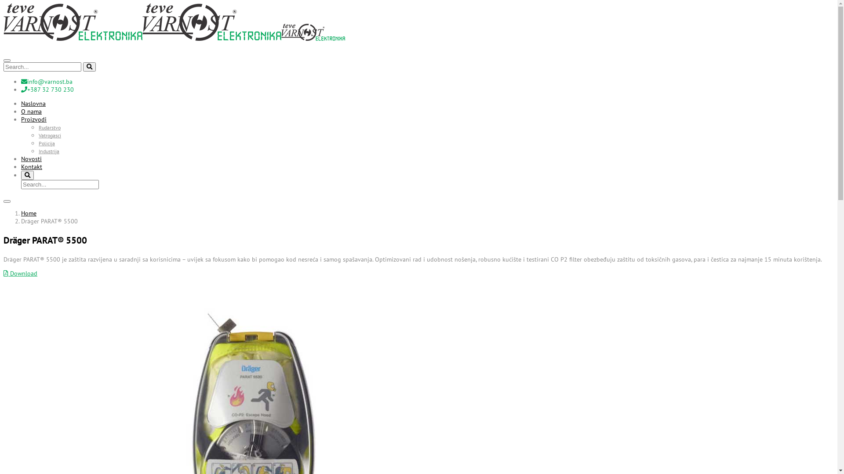 Image resolution: width=844 pixels, height=474 pixels. What do you see at coordinates (32, 166) in the screenshot?
I see `Kontakt` at bounding box center [32, 166].